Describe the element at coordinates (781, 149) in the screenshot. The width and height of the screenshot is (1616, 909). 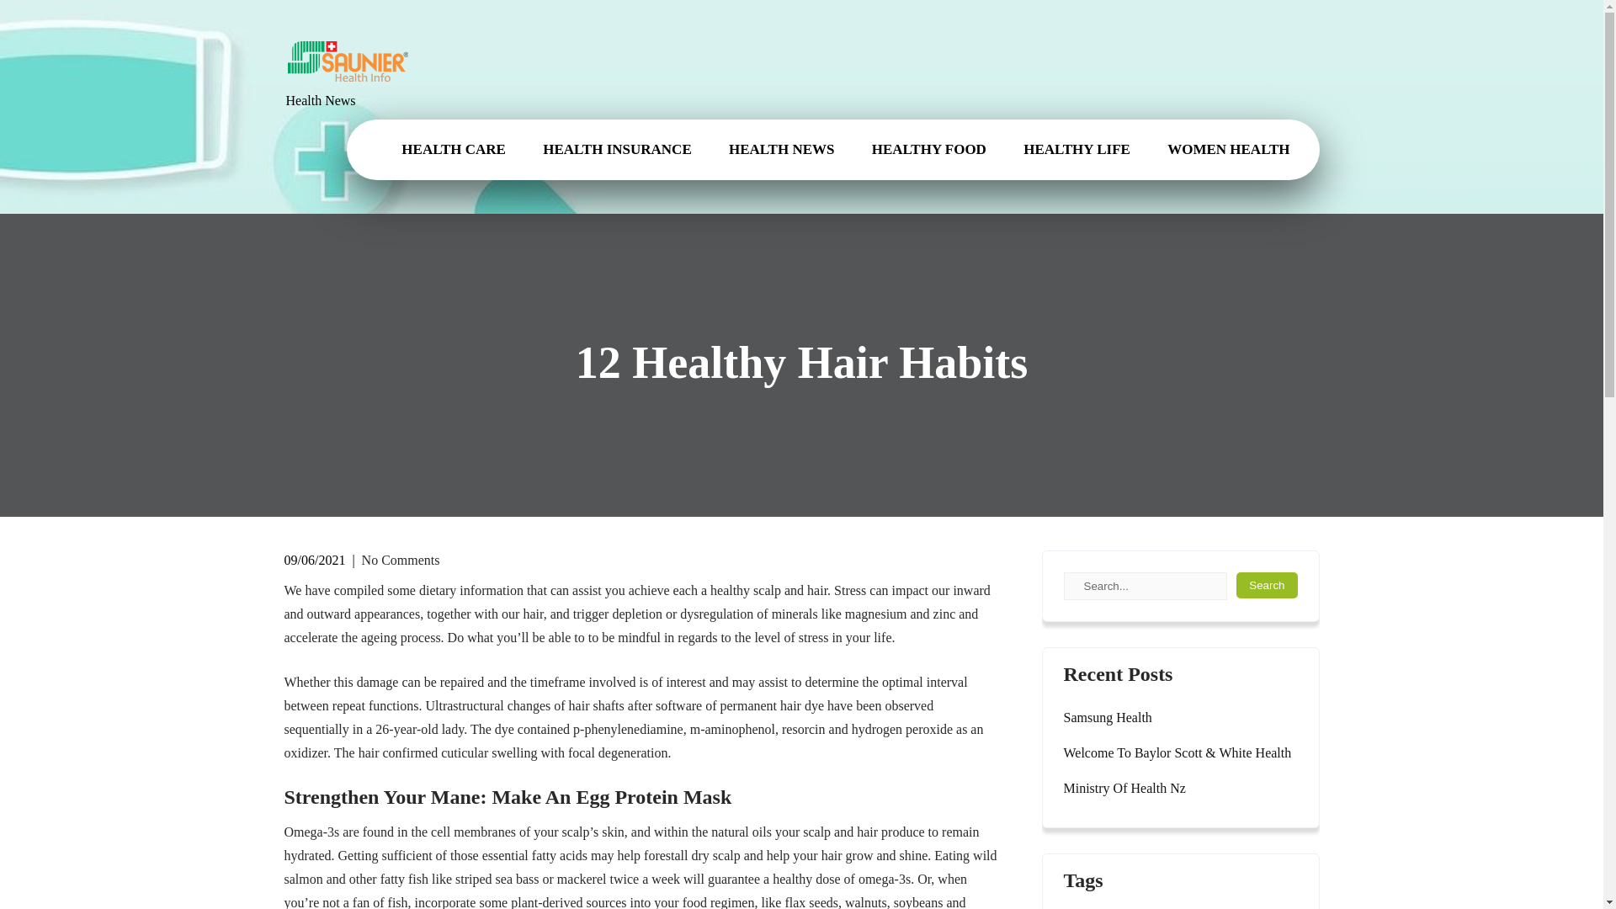
I see `HEALTH NEWS` at that location.